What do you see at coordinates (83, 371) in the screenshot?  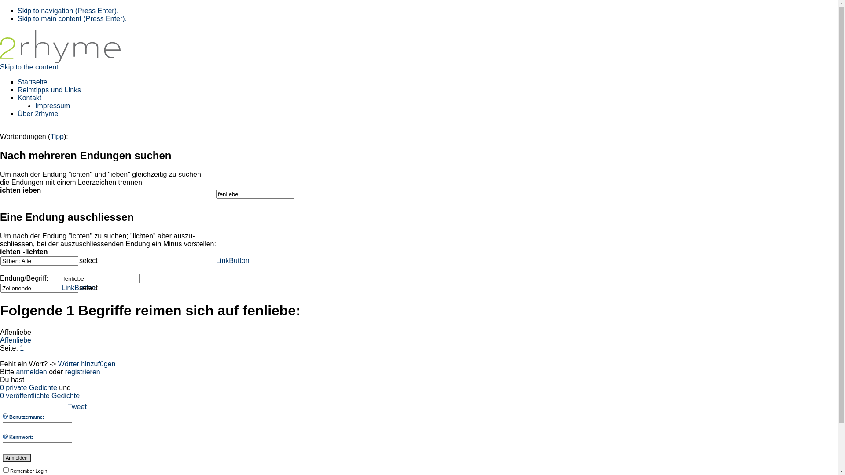 I see `registrieren` at bounding box center [83, 371].